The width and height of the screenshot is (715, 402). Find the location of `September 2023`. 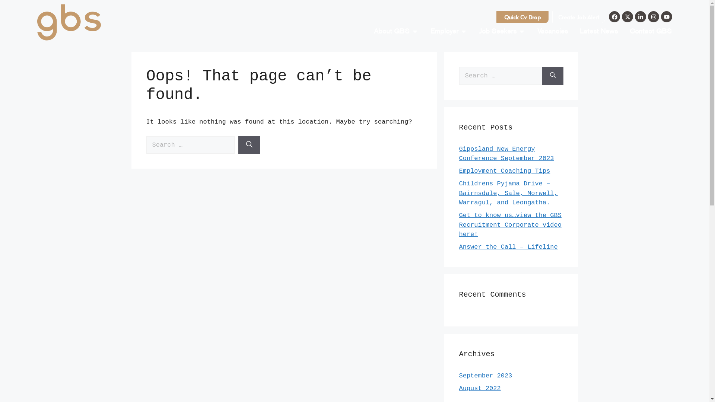

September 2023 is located at coordinates (486, 376).